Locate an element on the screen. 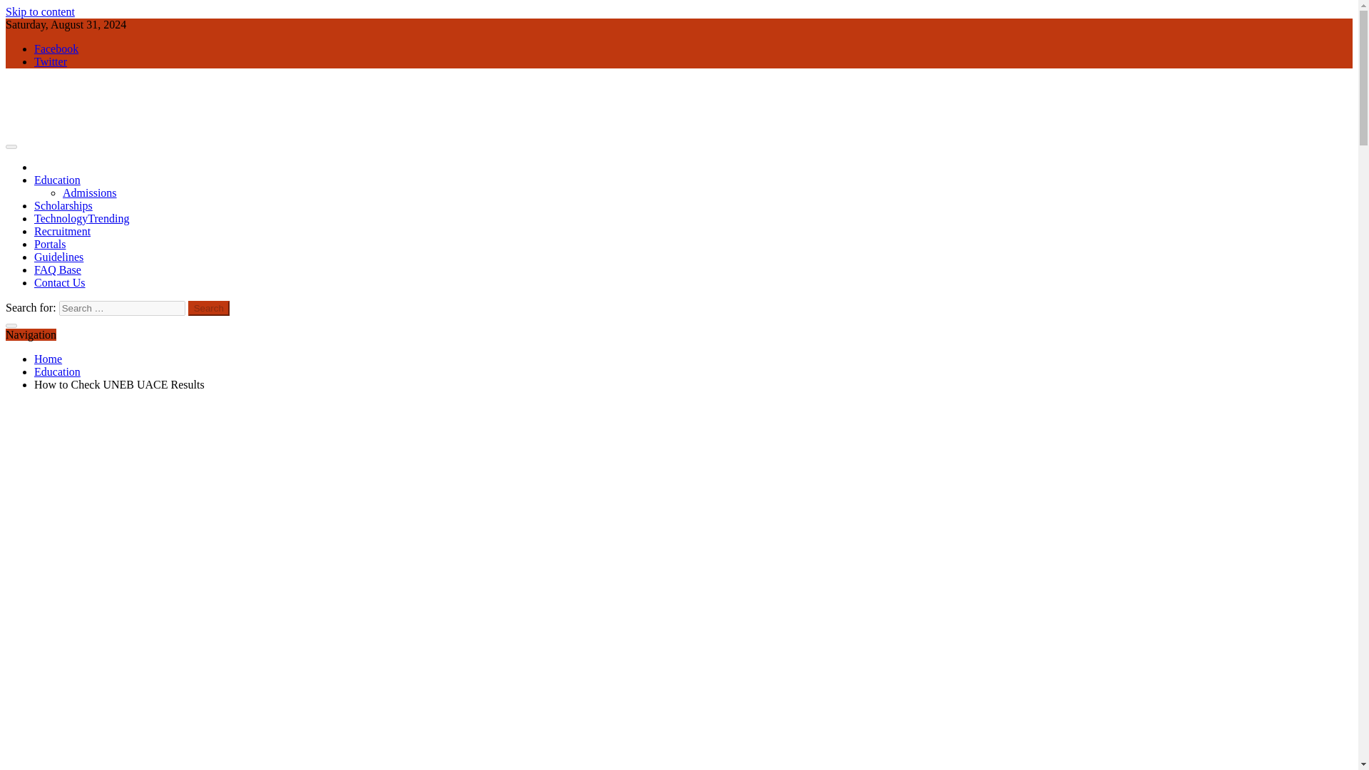 Image resolution: width=1369 pixels, height=770 pixels. Twitter is located at coordinates (51, 61).